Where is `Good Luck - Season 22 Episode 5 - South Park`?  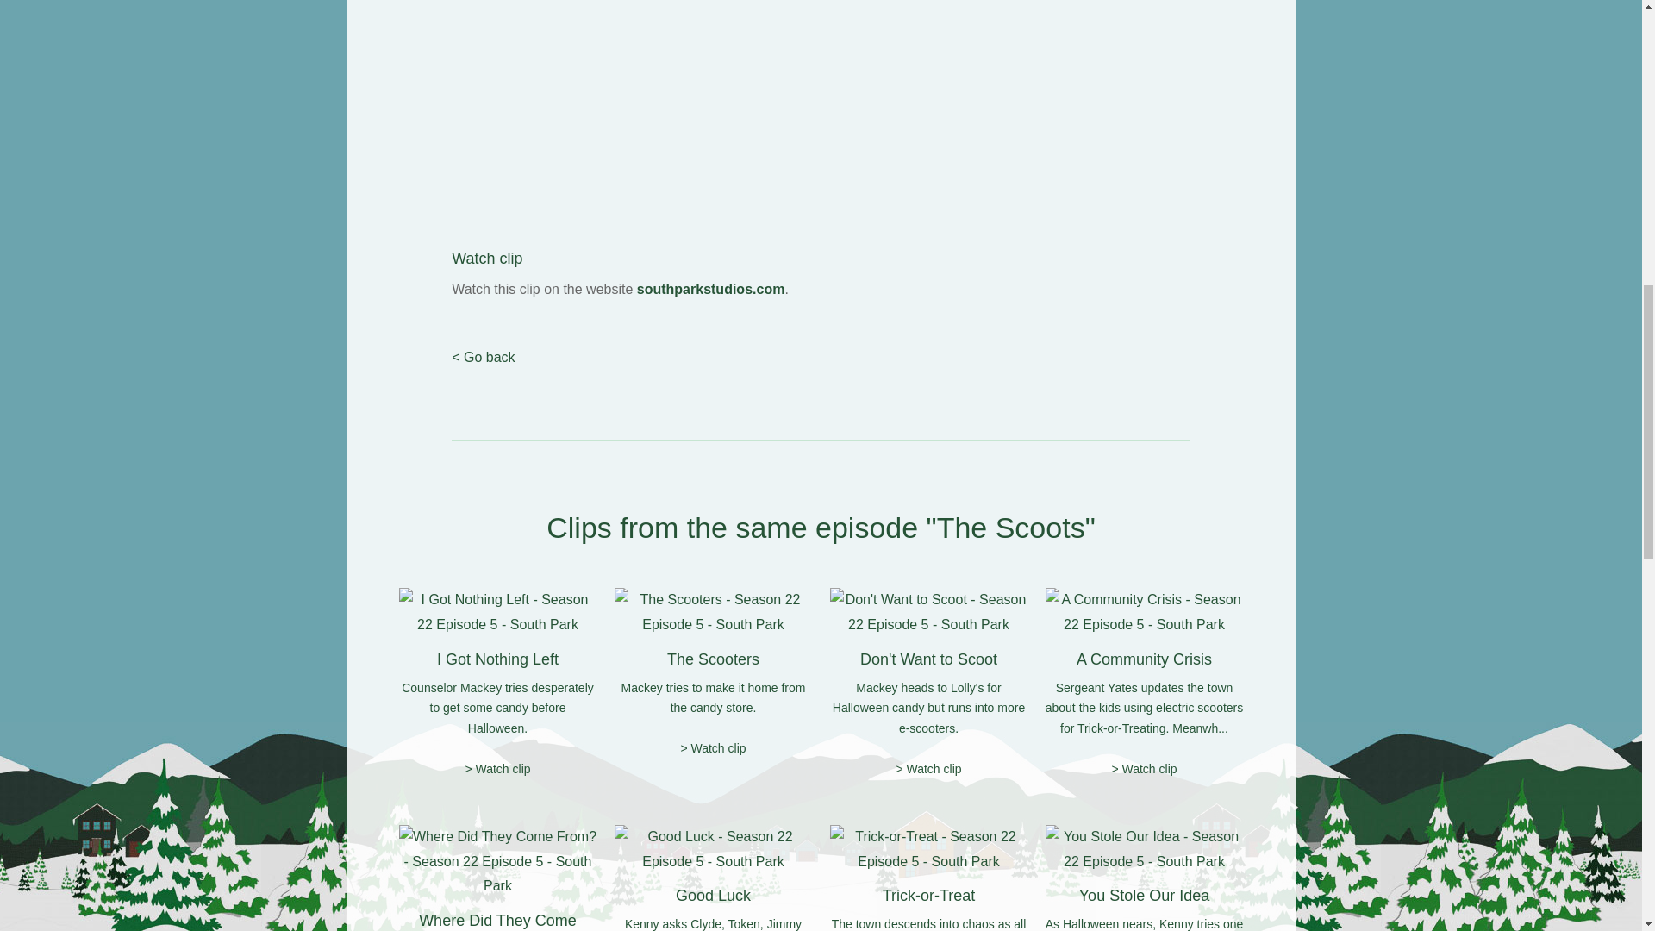
Good Luck - Season 22 Episode 5 - South Park is located at coordinates (713, 850).